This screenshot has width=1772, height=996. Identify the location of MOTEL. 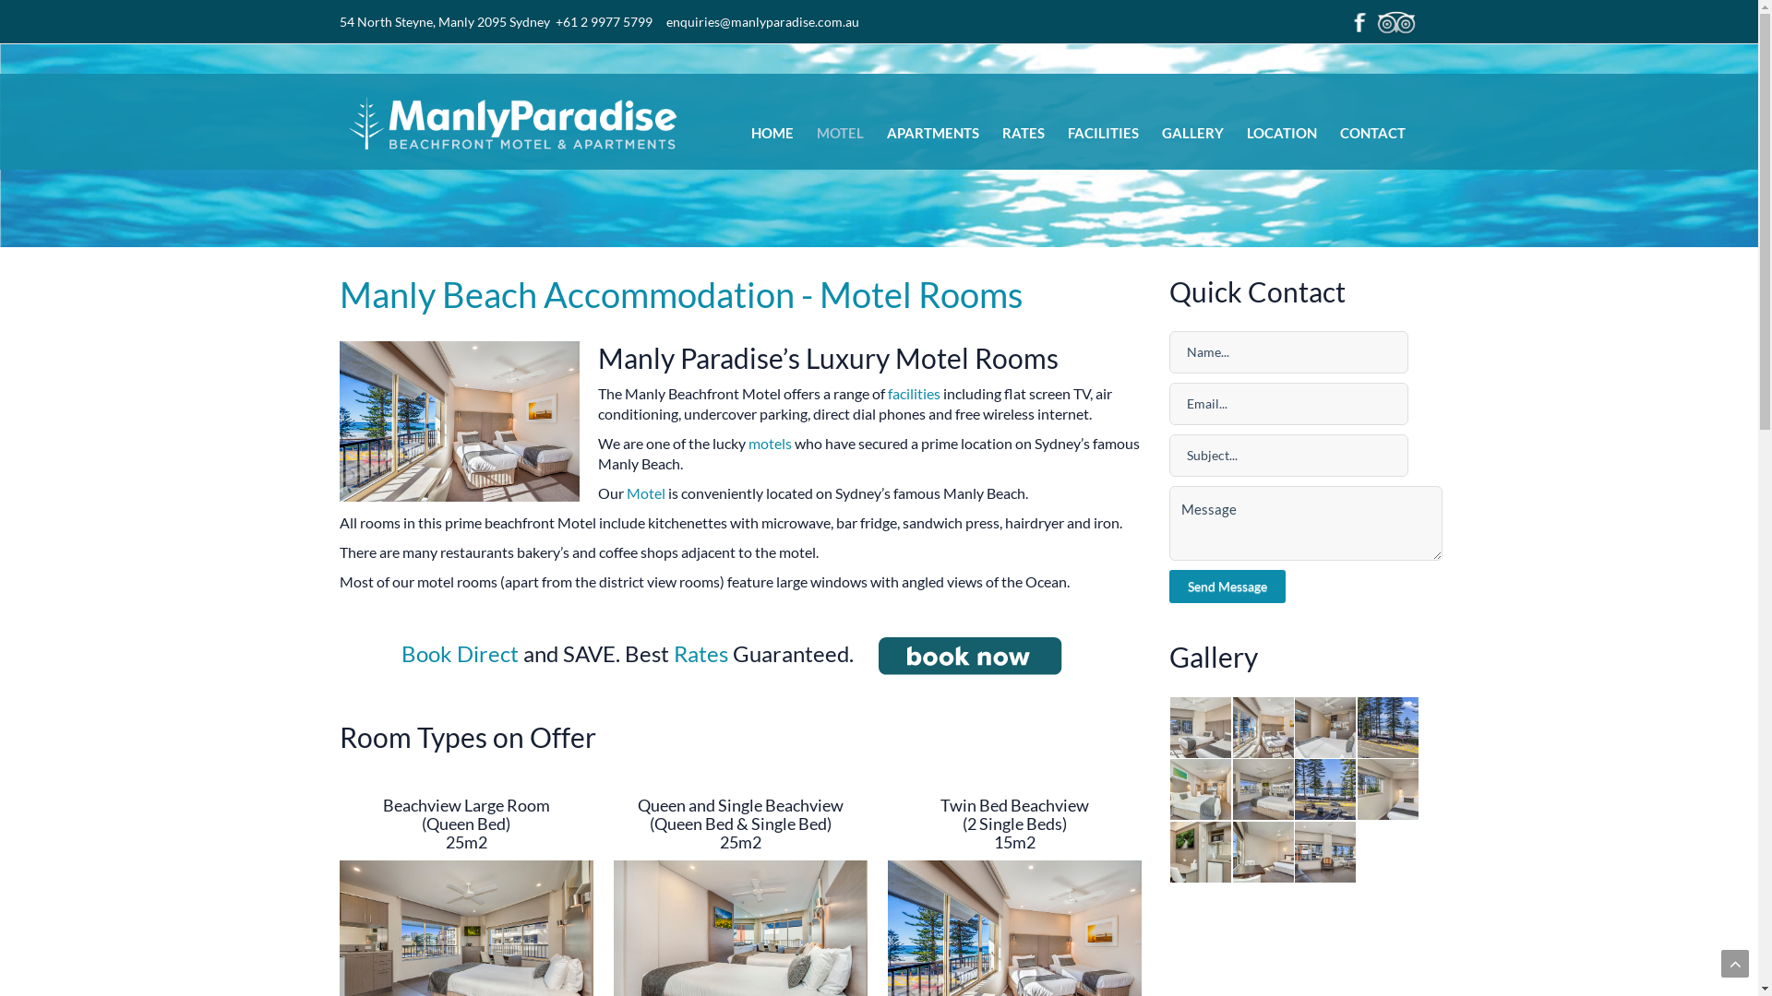
(840, 133).